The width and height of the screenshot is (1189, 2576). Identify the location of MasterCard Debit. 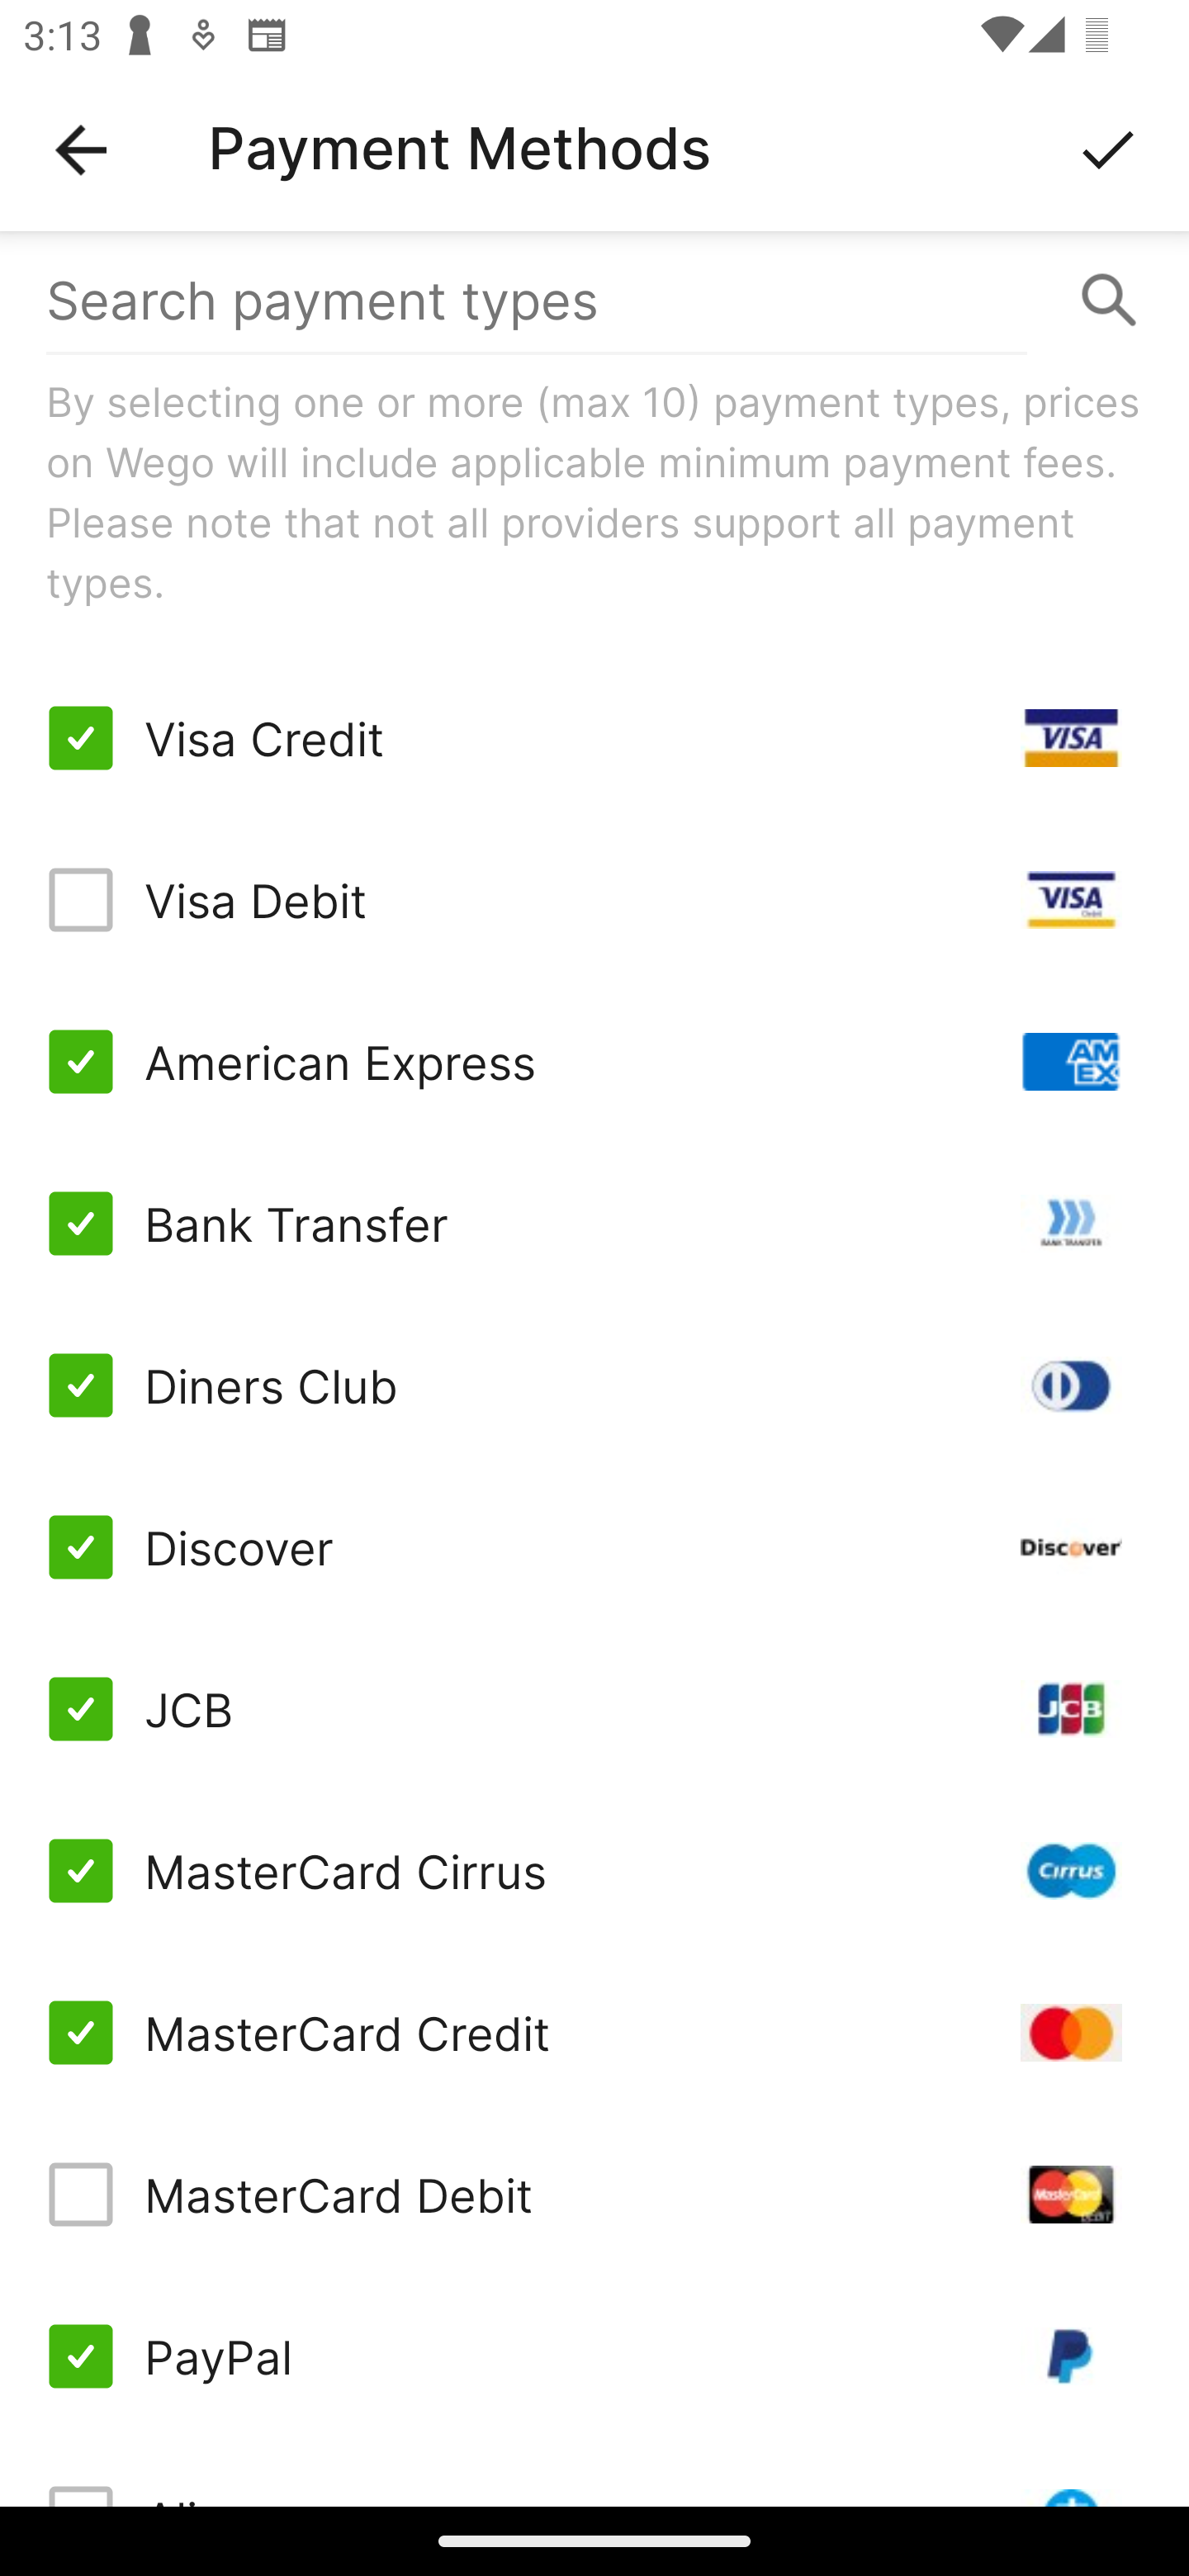
(594, 2195).